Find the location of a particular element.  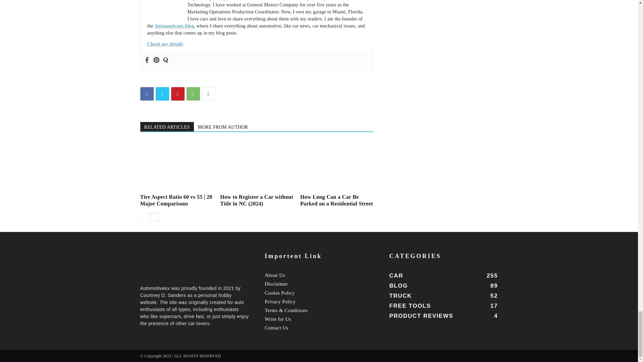

Twitter is located at coordinates (162, 94).